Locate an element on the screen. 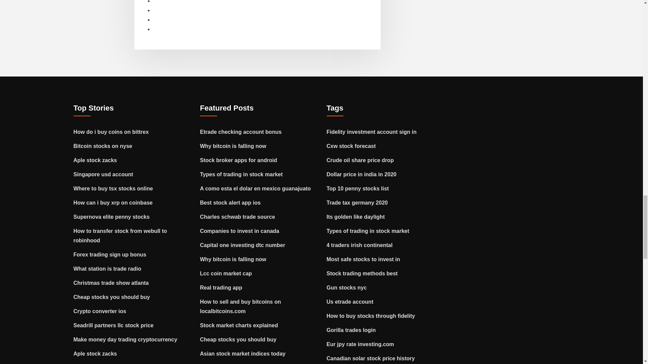 Image resolution: width=648 pixels, height=364 pixels. What station is trade radio is located at coordinates (107, 269).